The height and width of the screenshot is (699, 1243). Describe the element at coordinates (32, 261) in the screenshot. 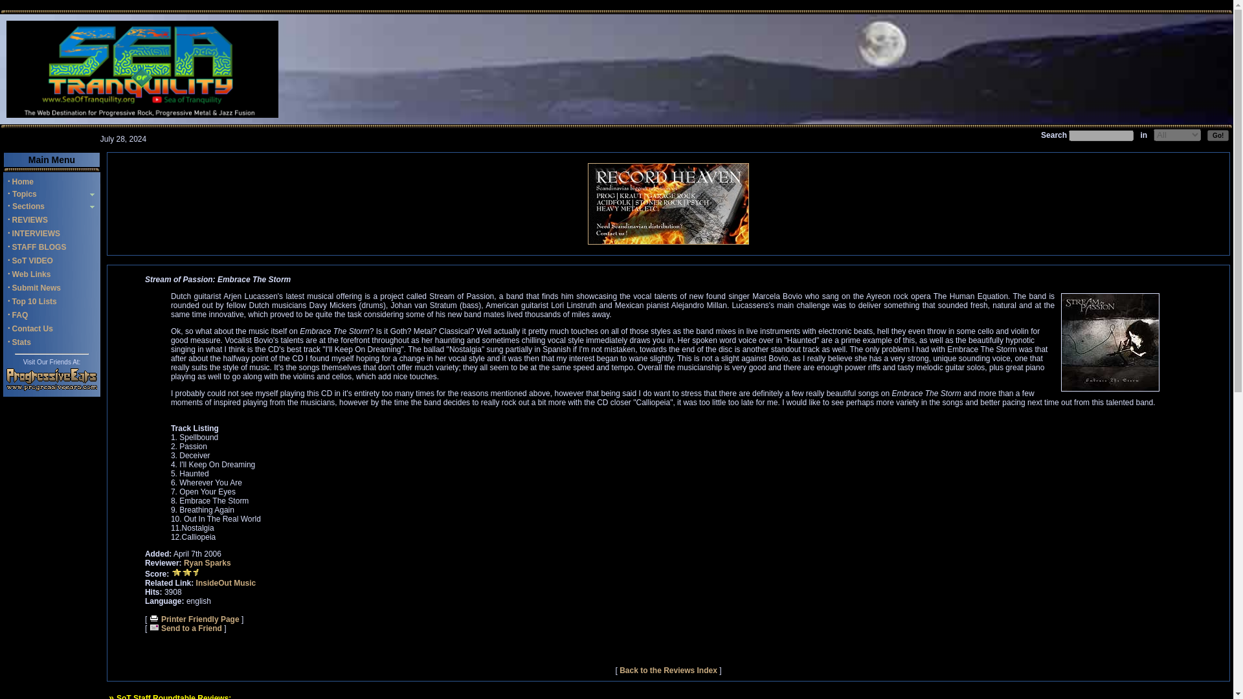

I see `SoT VIDEO` at that location.